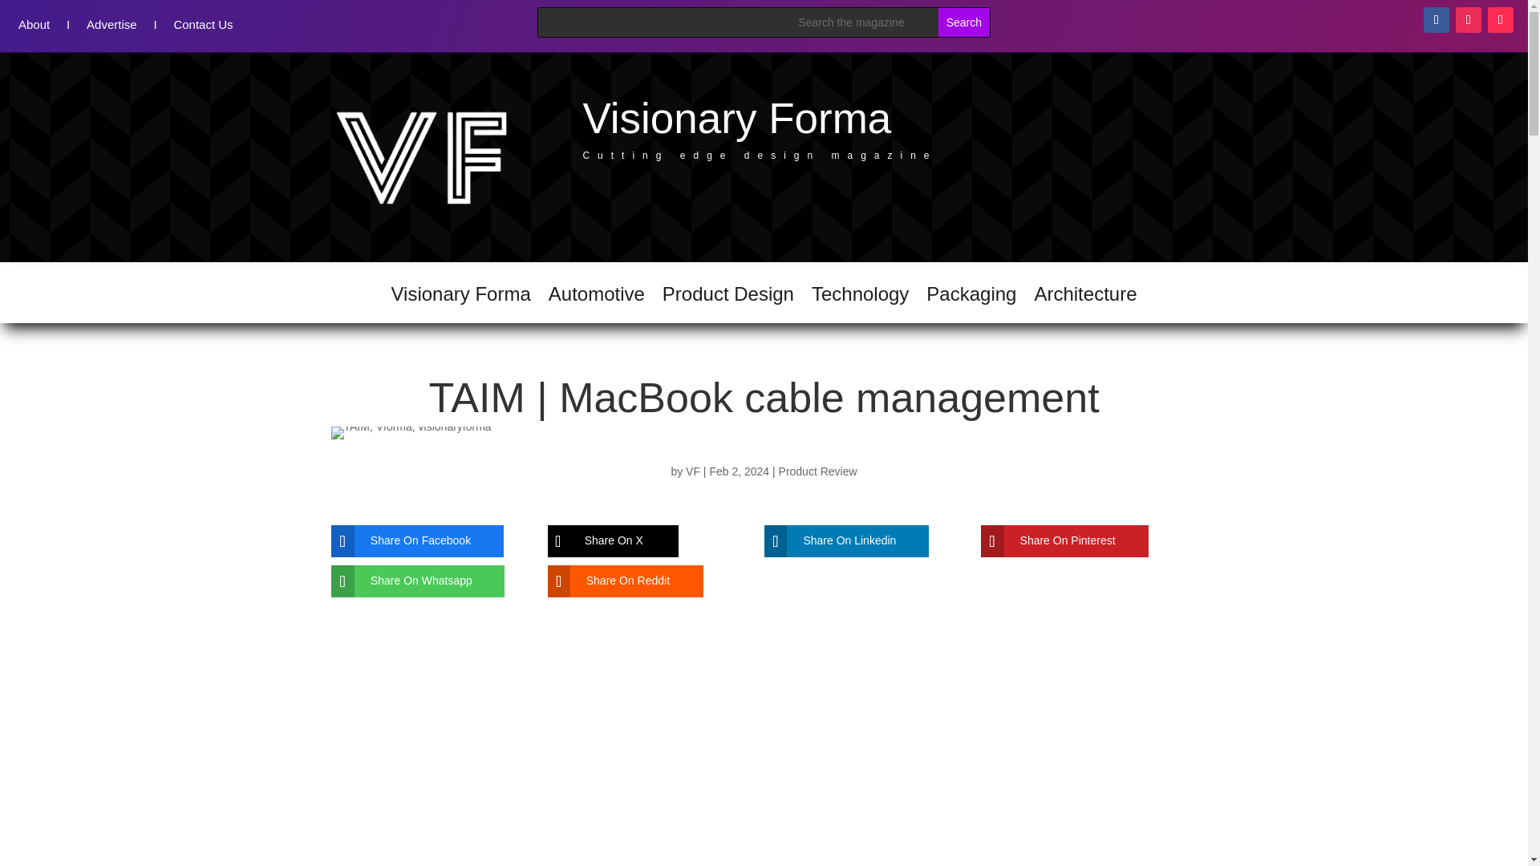 This screenshot has height=866, width=1540. I want to click on Share On Pinterest, so click(1052, 540).